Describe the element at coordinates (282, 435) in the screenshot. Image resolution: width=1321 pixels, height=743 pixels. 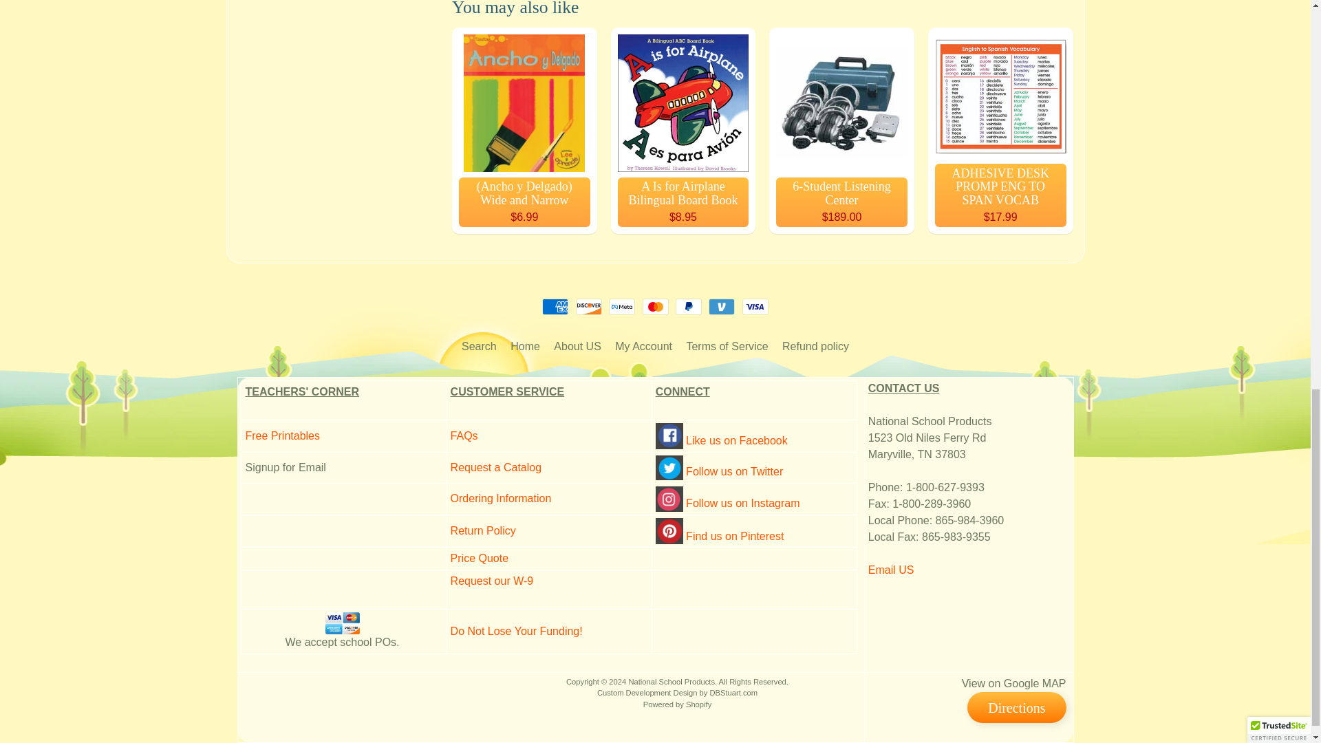
I see `Free PDF Printables` at that location.